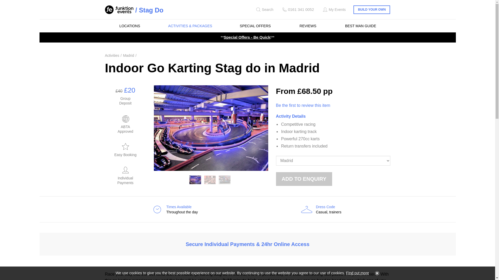 This screenshot has height=280, width=499. I want to click on My Events, so click(334, 10).